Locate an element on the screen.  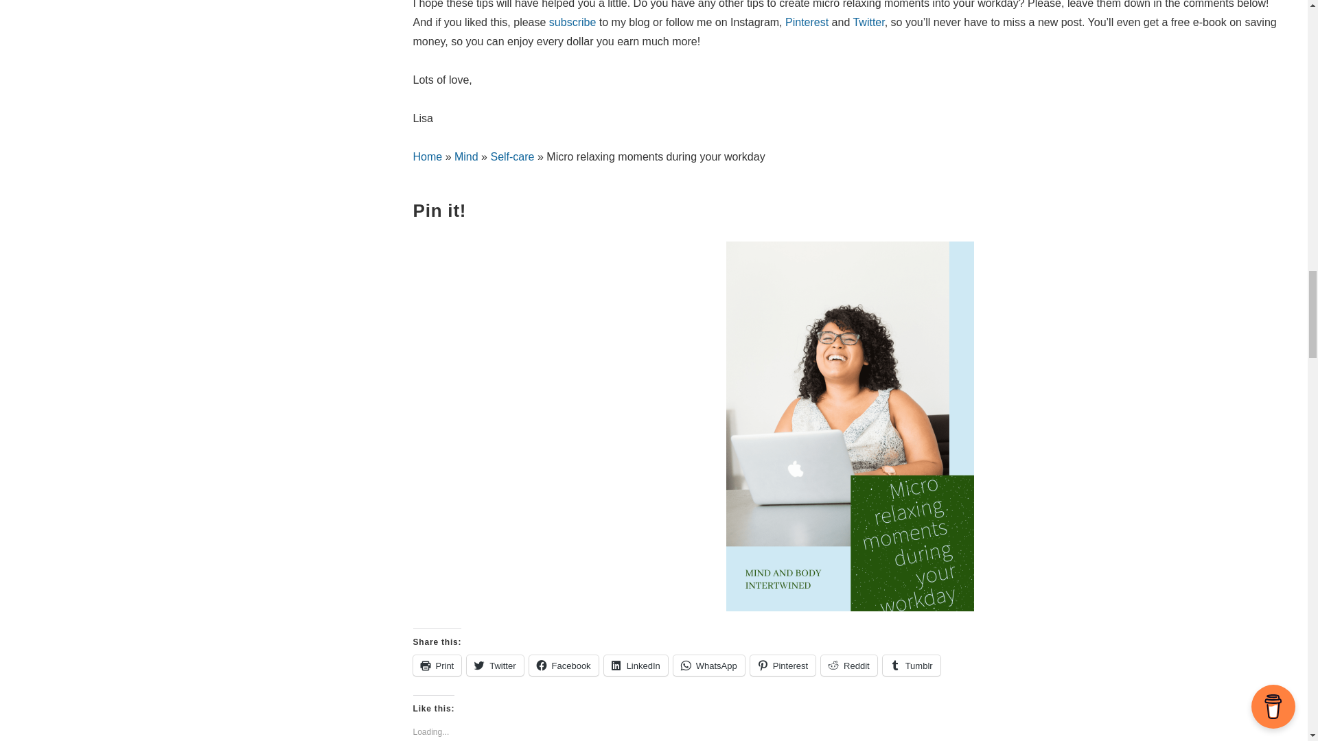
Click to share on WhatsApp is located at coordinates (708, 665).